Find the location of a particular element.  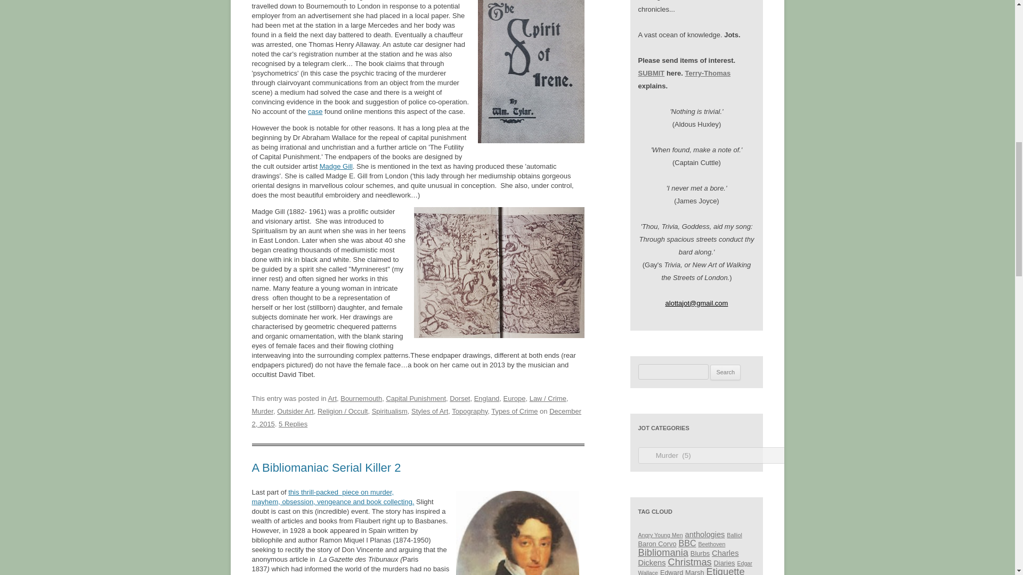

Dorset is located at coordinates (459, 398).